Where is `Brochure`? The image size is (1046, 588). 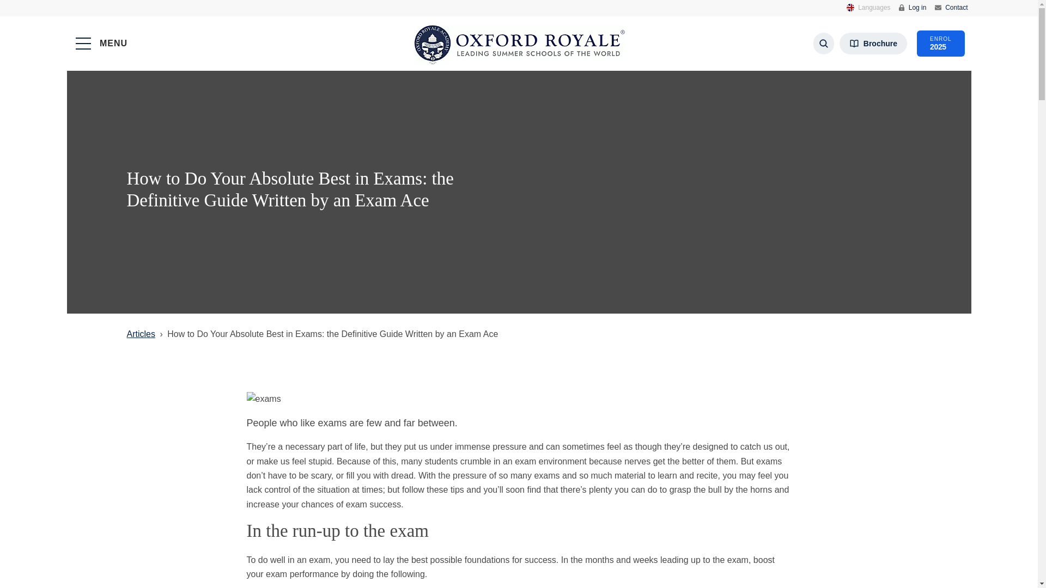
Brochure is located at coordinates (940, 44).